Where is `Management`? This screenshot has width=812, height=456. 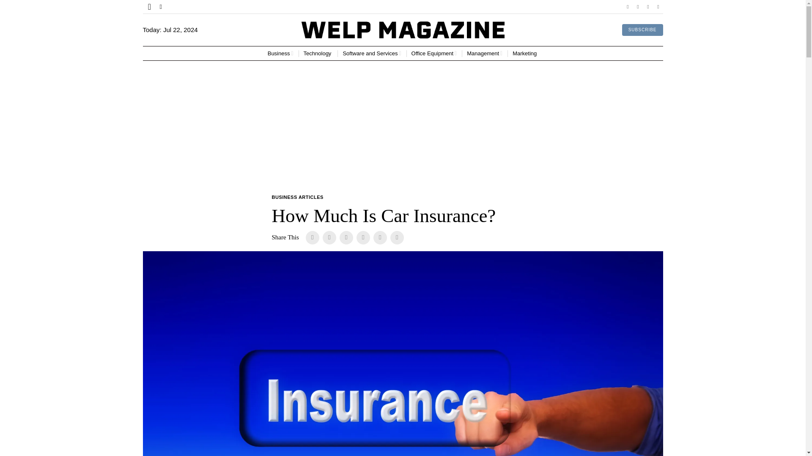
Management is located at coordinates (485, 53).